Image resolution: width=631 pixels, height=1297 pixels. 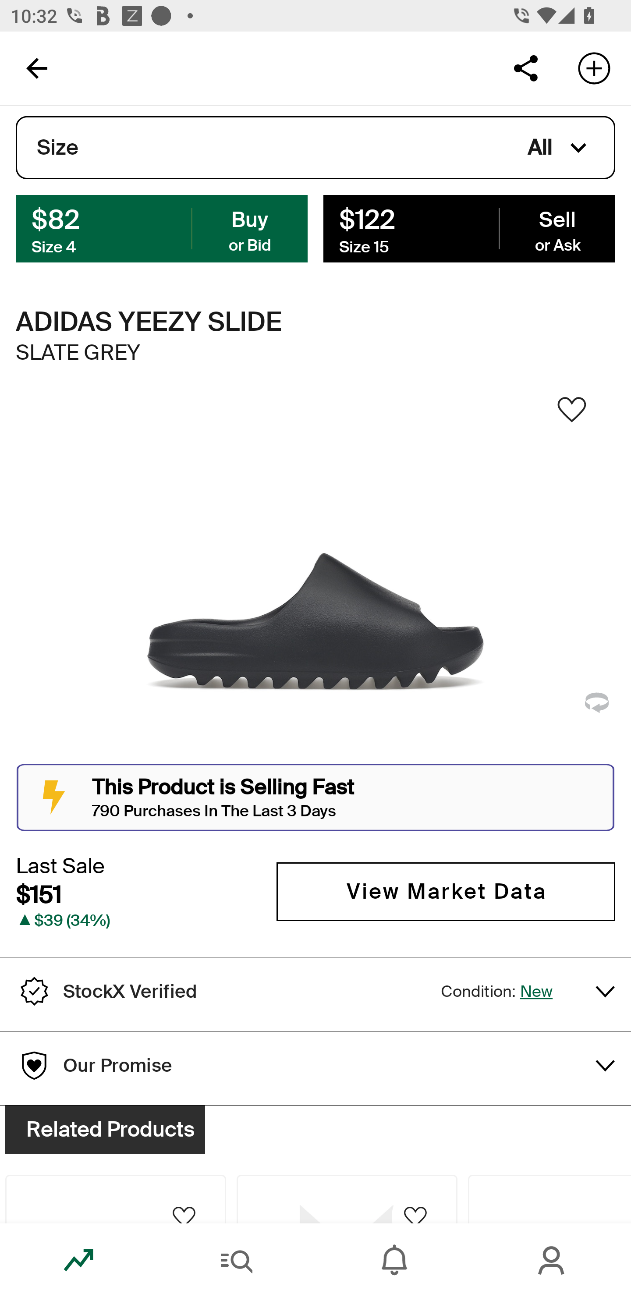 I want to click on Sneaker Image, so click(x=315, y=579).